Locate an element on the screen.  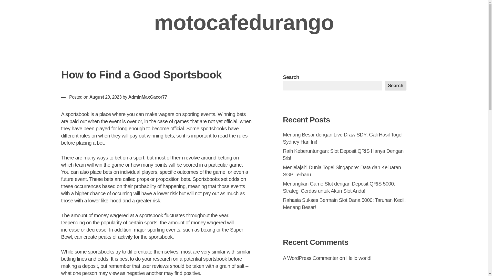
A WordPress Commenter is located at coordinates (311, 258).